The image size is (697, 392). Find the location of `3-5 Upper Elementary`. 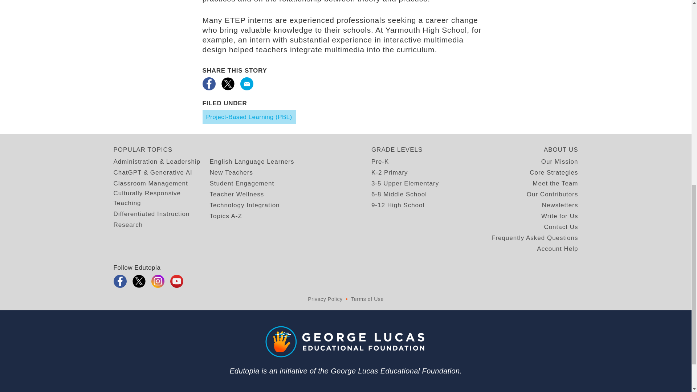

3-5 Upper Elementary is located at coordinates (405, 184).